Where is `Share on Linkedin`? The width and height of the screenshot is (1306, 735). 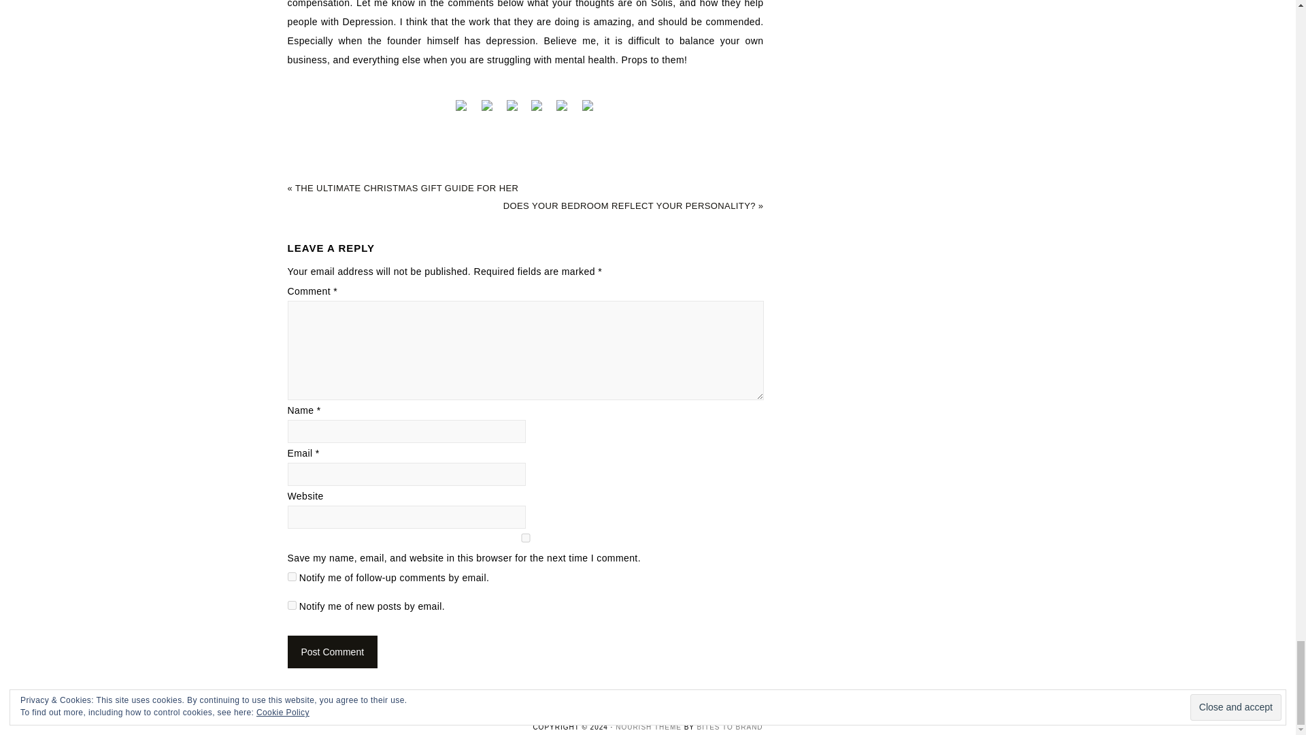 Share on Linkedin is located at coordinates (563, 110).